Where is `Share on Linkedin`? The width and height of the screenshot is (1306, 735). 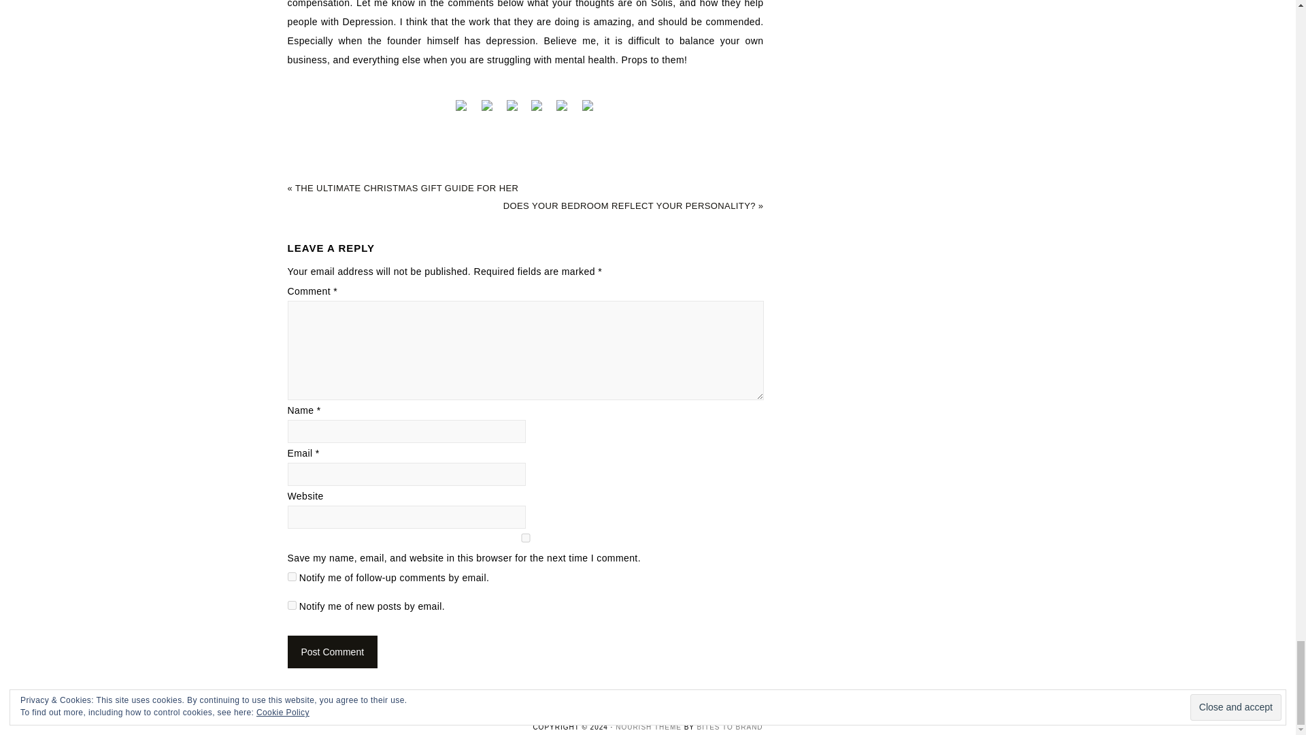 Share on Linkedin is located at coordinates (563, 110).